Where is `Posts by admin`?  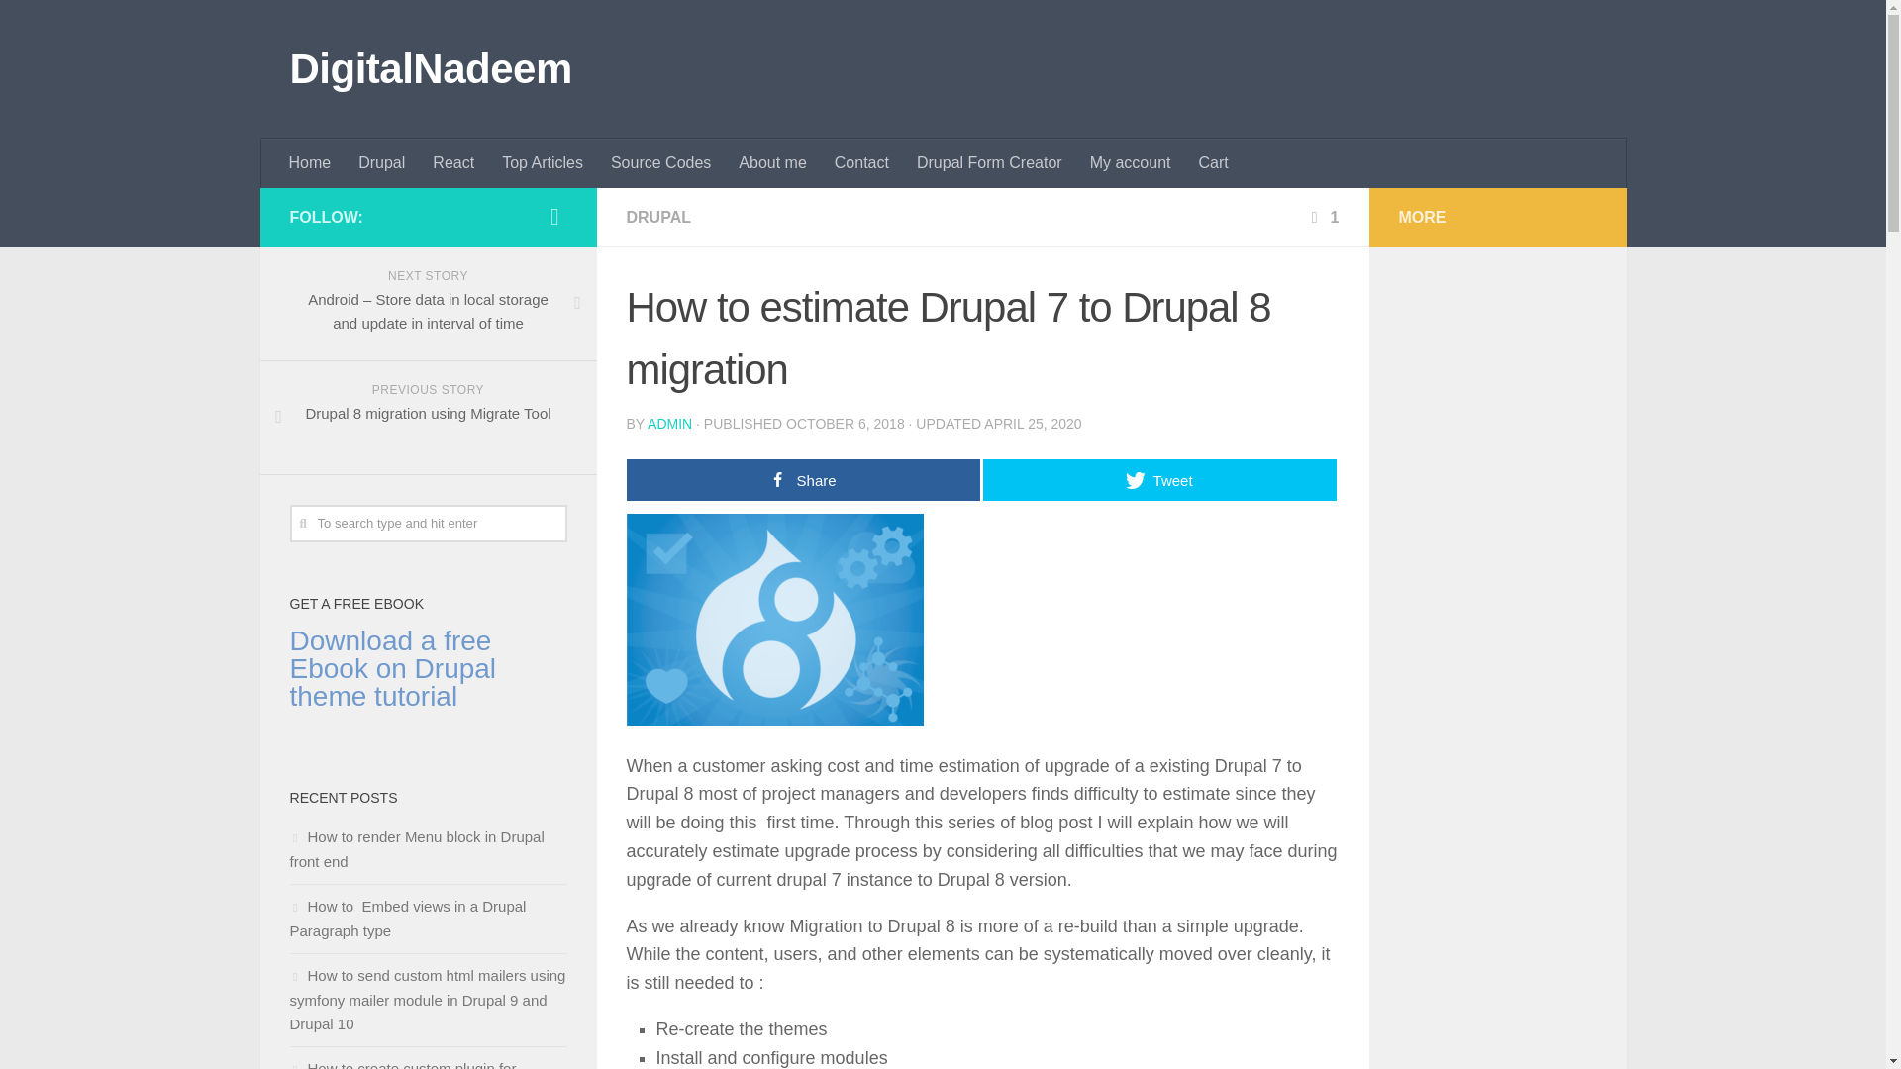
Posts by admin is located at coordinates (669, 424).